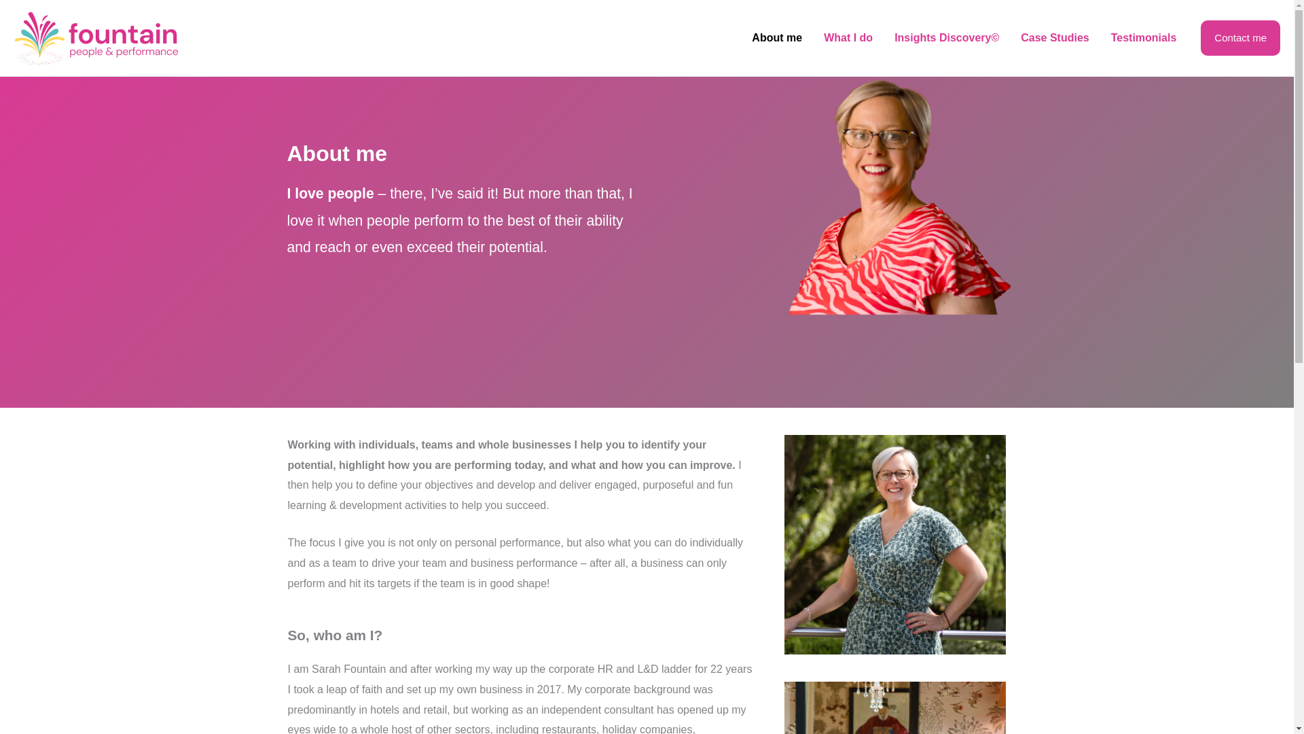 The height and width of the screenshot is (734, 1304). Describe the element at coordinates (1054, 38) in the screenshot. I see `Case Studies` at that location.